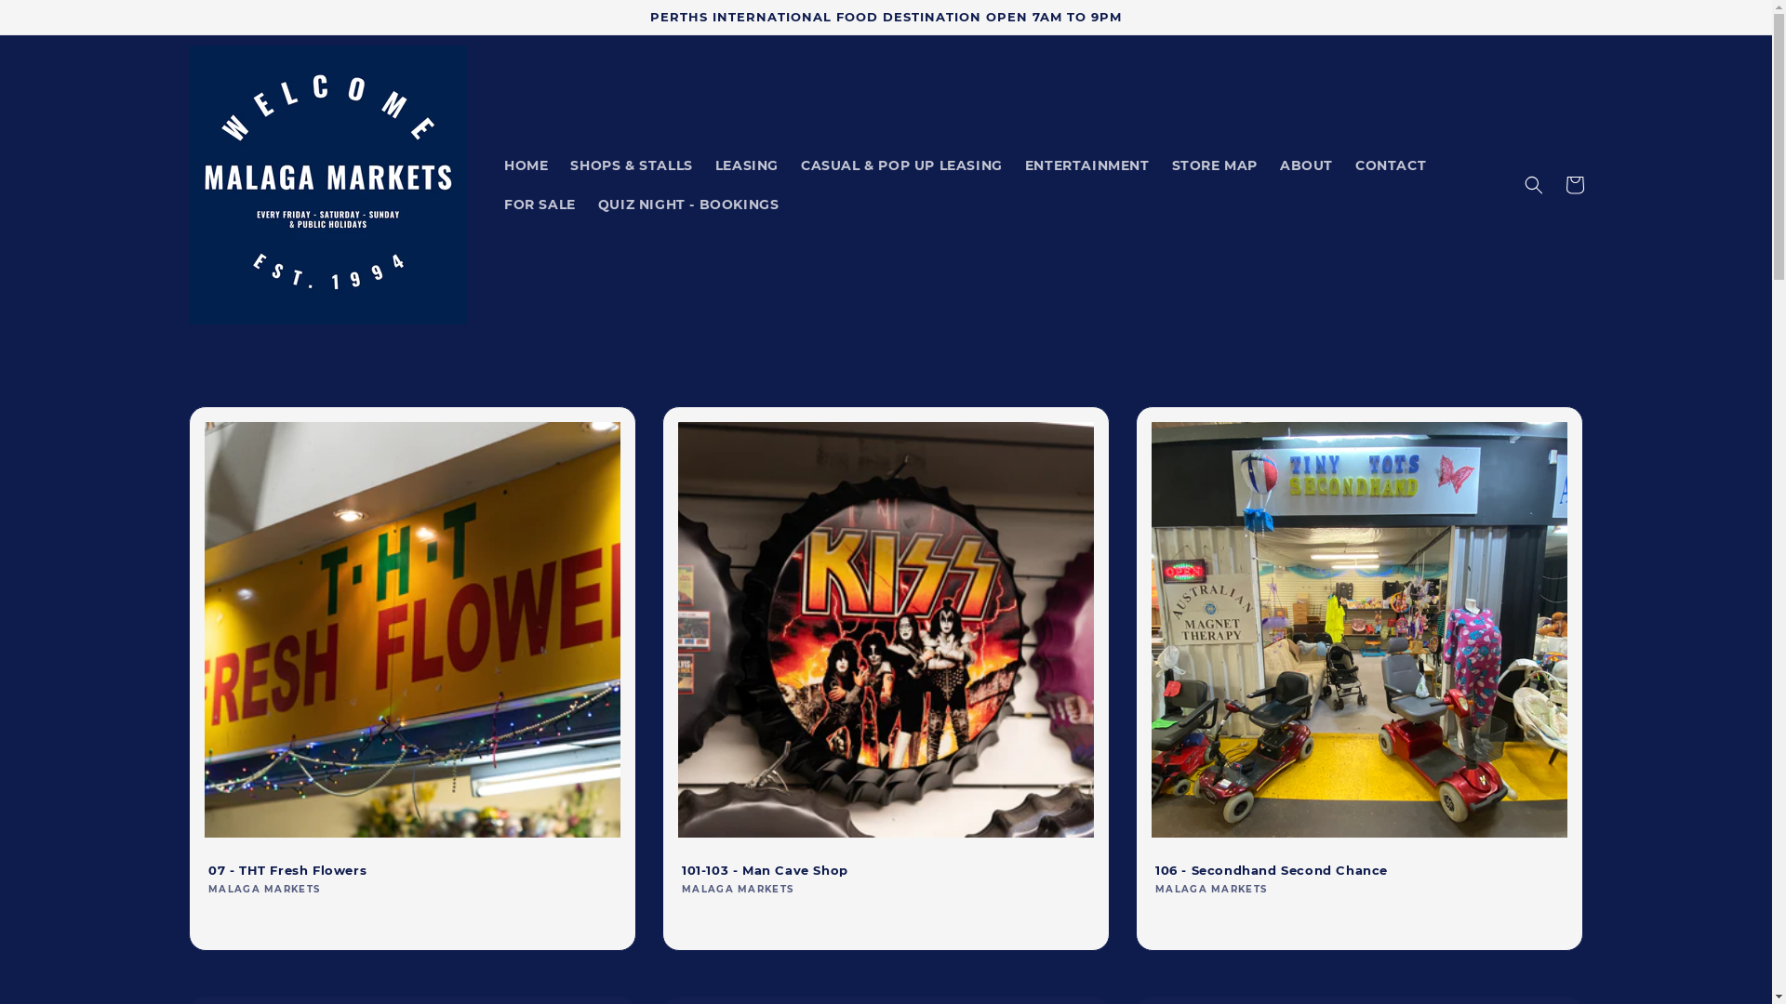 Image resolution: width=1786 pixels, height=1004 pixels. I want to click on FOR SALE, so click(540, 205).